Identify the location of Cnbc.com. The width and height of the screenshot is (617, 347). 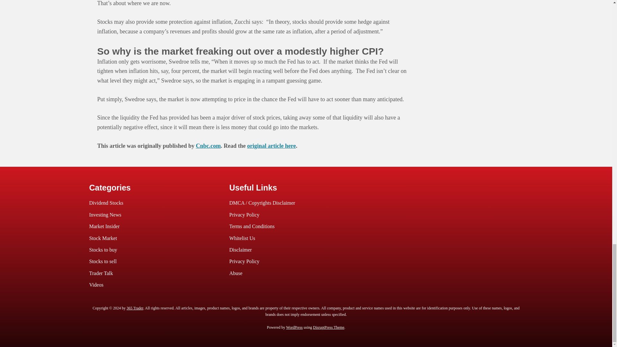
(208, 146).